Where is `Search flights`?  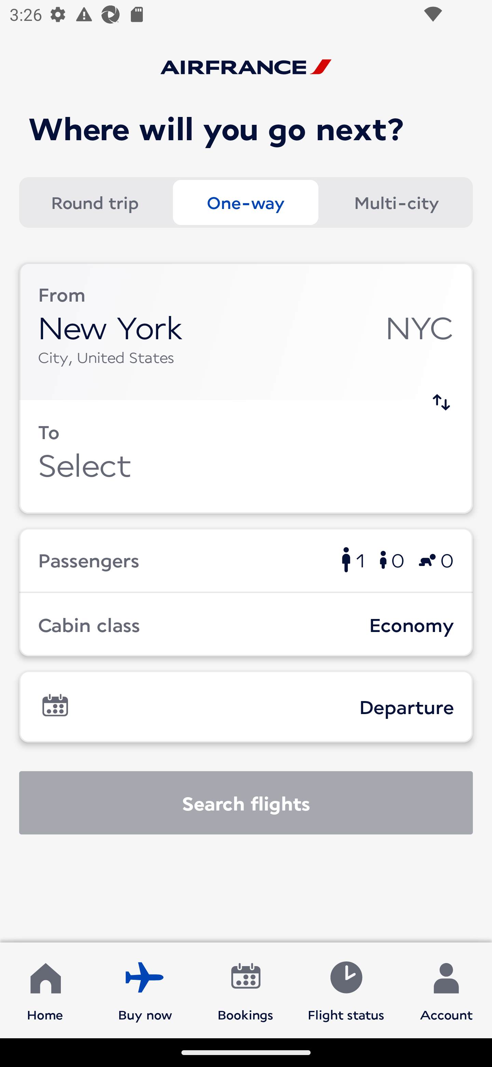 Search flights is located at coordinates (246, 803).